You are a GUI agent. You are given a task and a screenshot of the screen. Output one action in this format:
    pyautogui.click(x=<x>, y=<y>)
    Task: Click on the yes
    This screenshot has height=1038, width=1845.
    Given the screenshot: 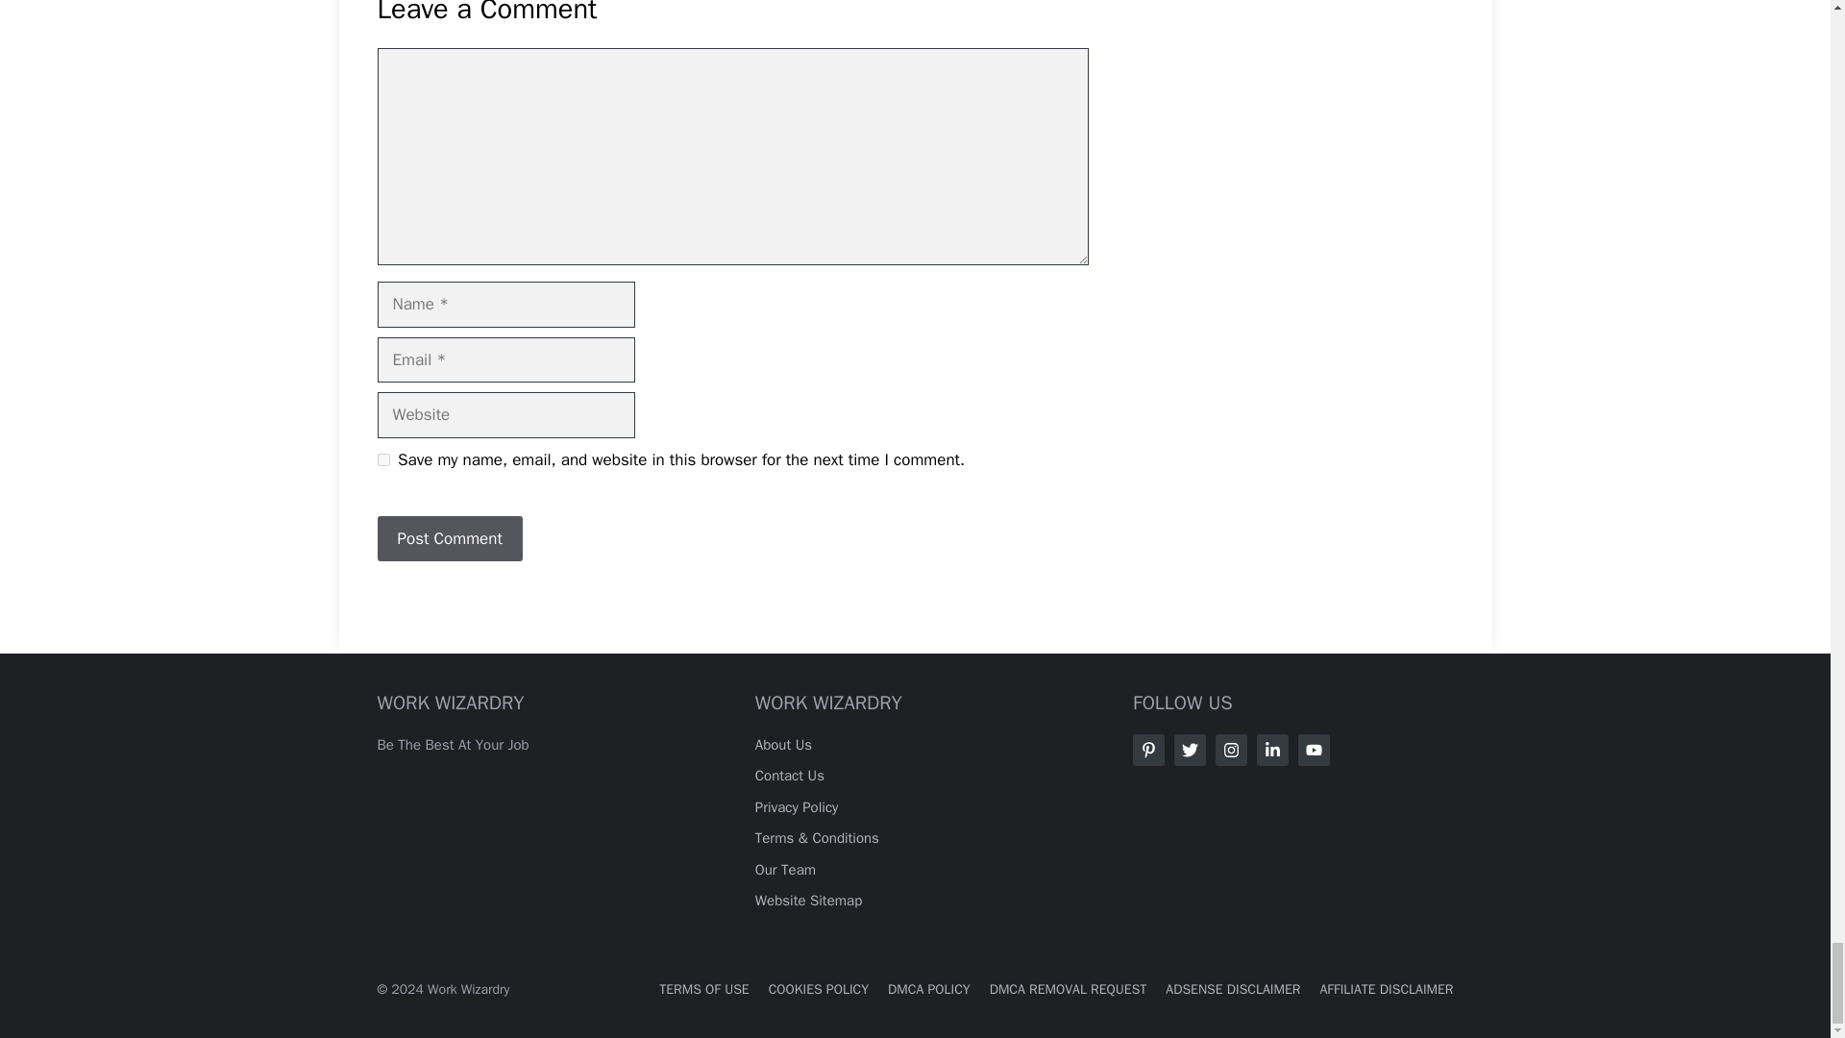 What is the action you would take?
    pyautogui.click(x=382, y=459)
    